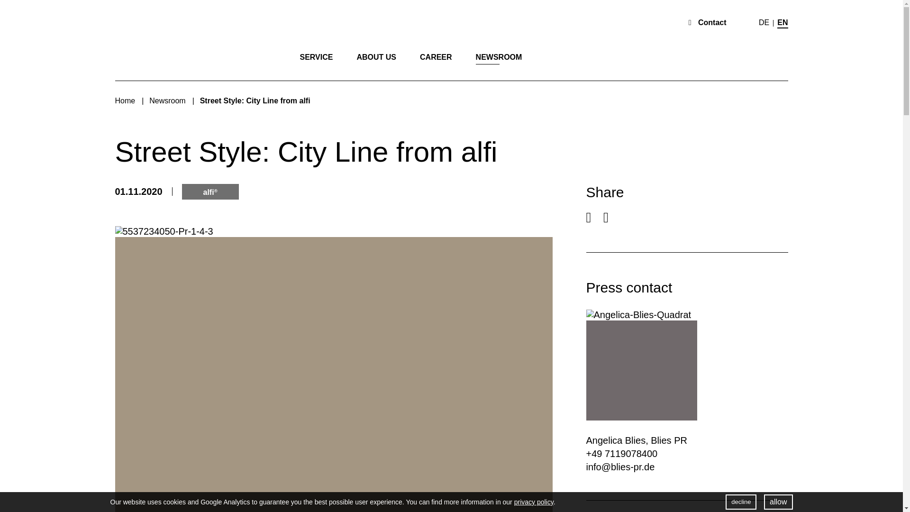 This screenshot has height=512, width=910. I want to click on DE, so click(764, 23).